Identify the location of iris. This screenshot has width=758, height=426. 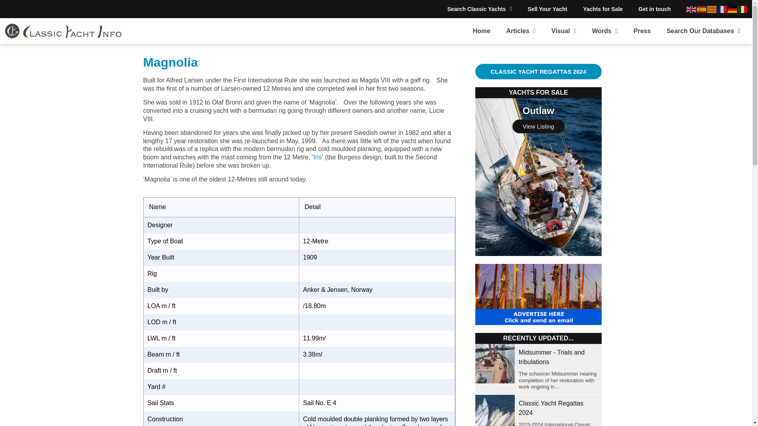
(317, 157).